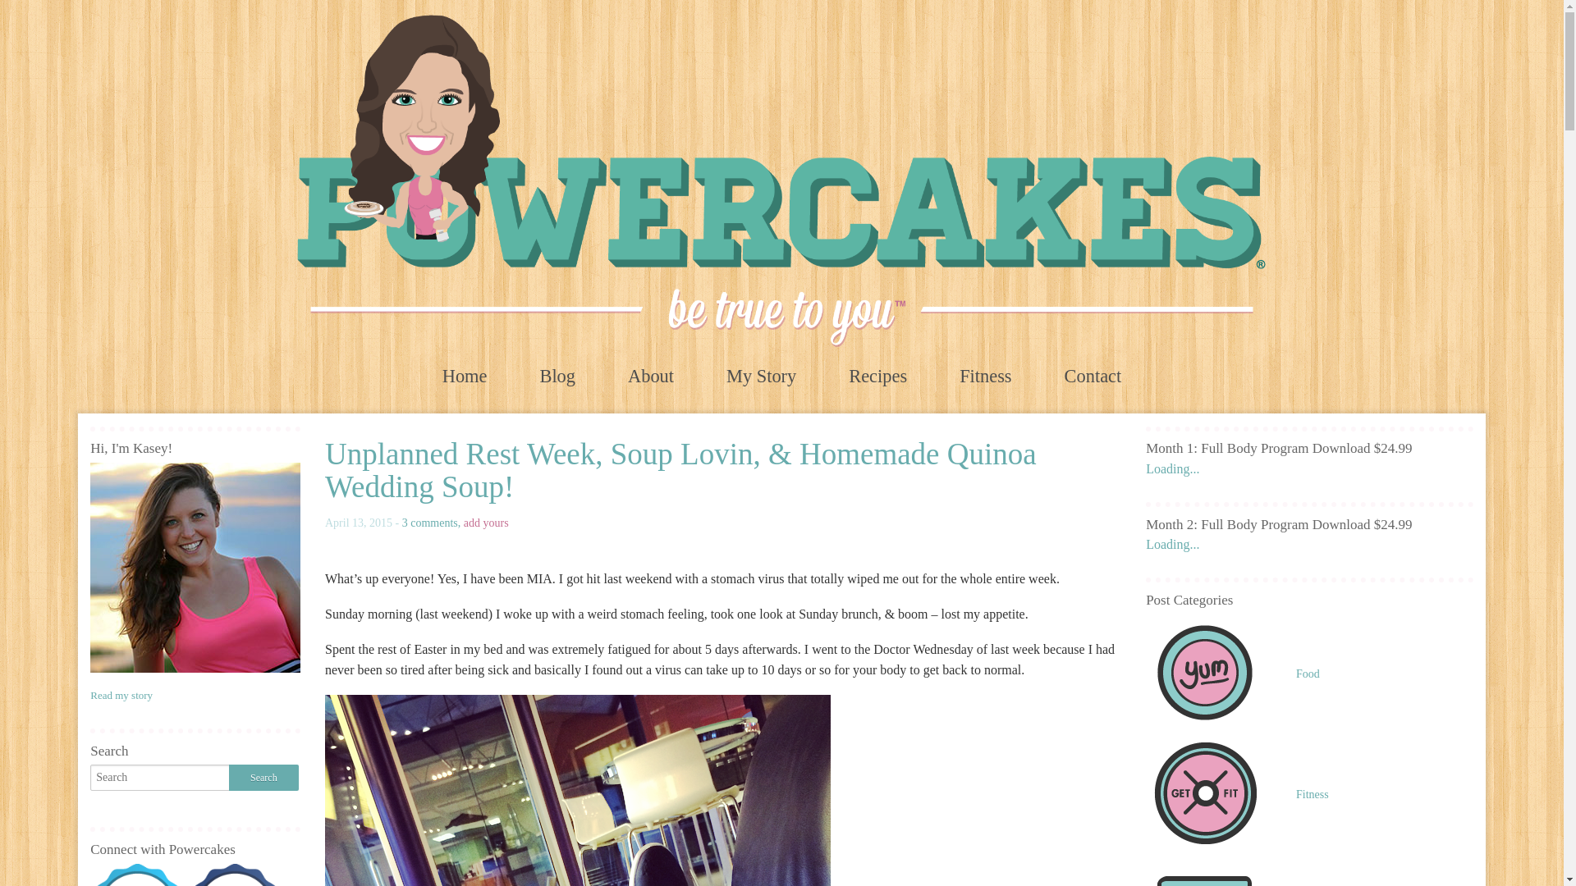 The height and width of the screenshot is (886, 1576). Describe the element at coordinates (557, 376) in the screenshot. I see `Blog` at that location.